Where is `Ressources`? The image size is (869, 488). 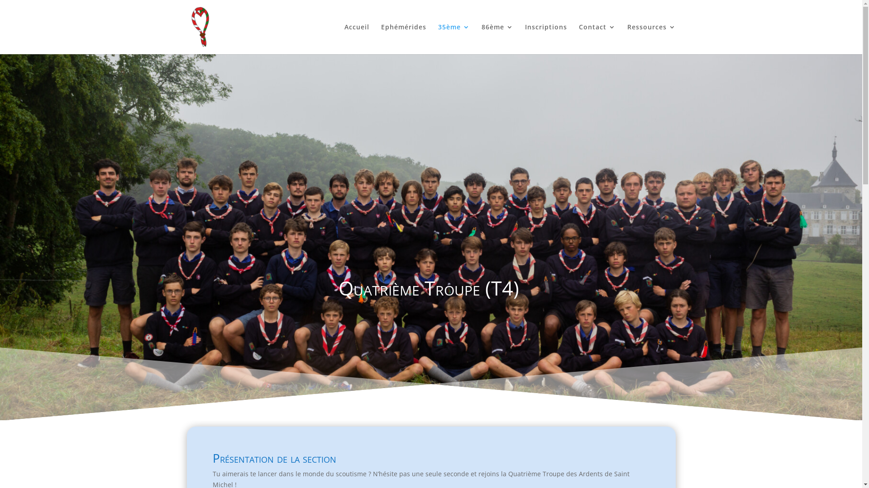
Ressources is located at coordinates (652, 39).